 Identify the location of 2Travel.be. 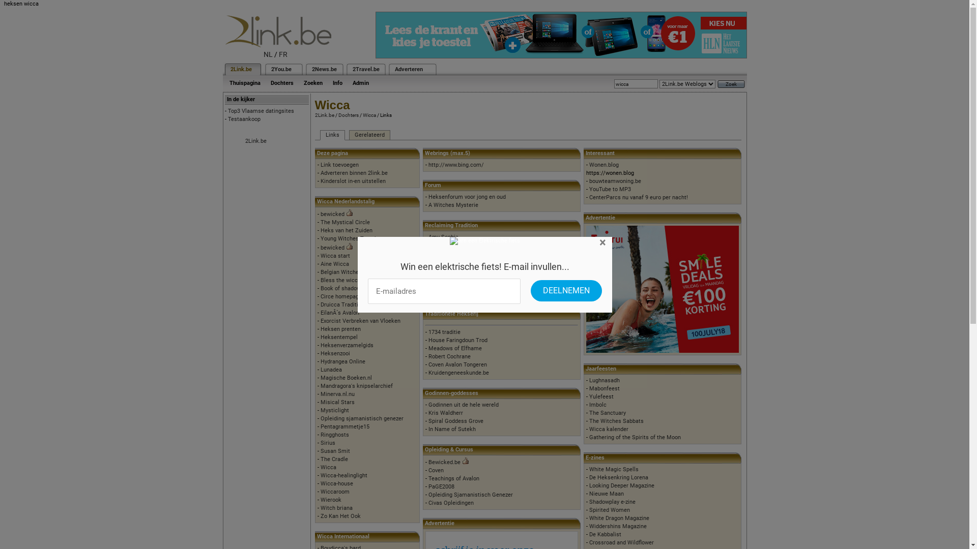
(365, 69).